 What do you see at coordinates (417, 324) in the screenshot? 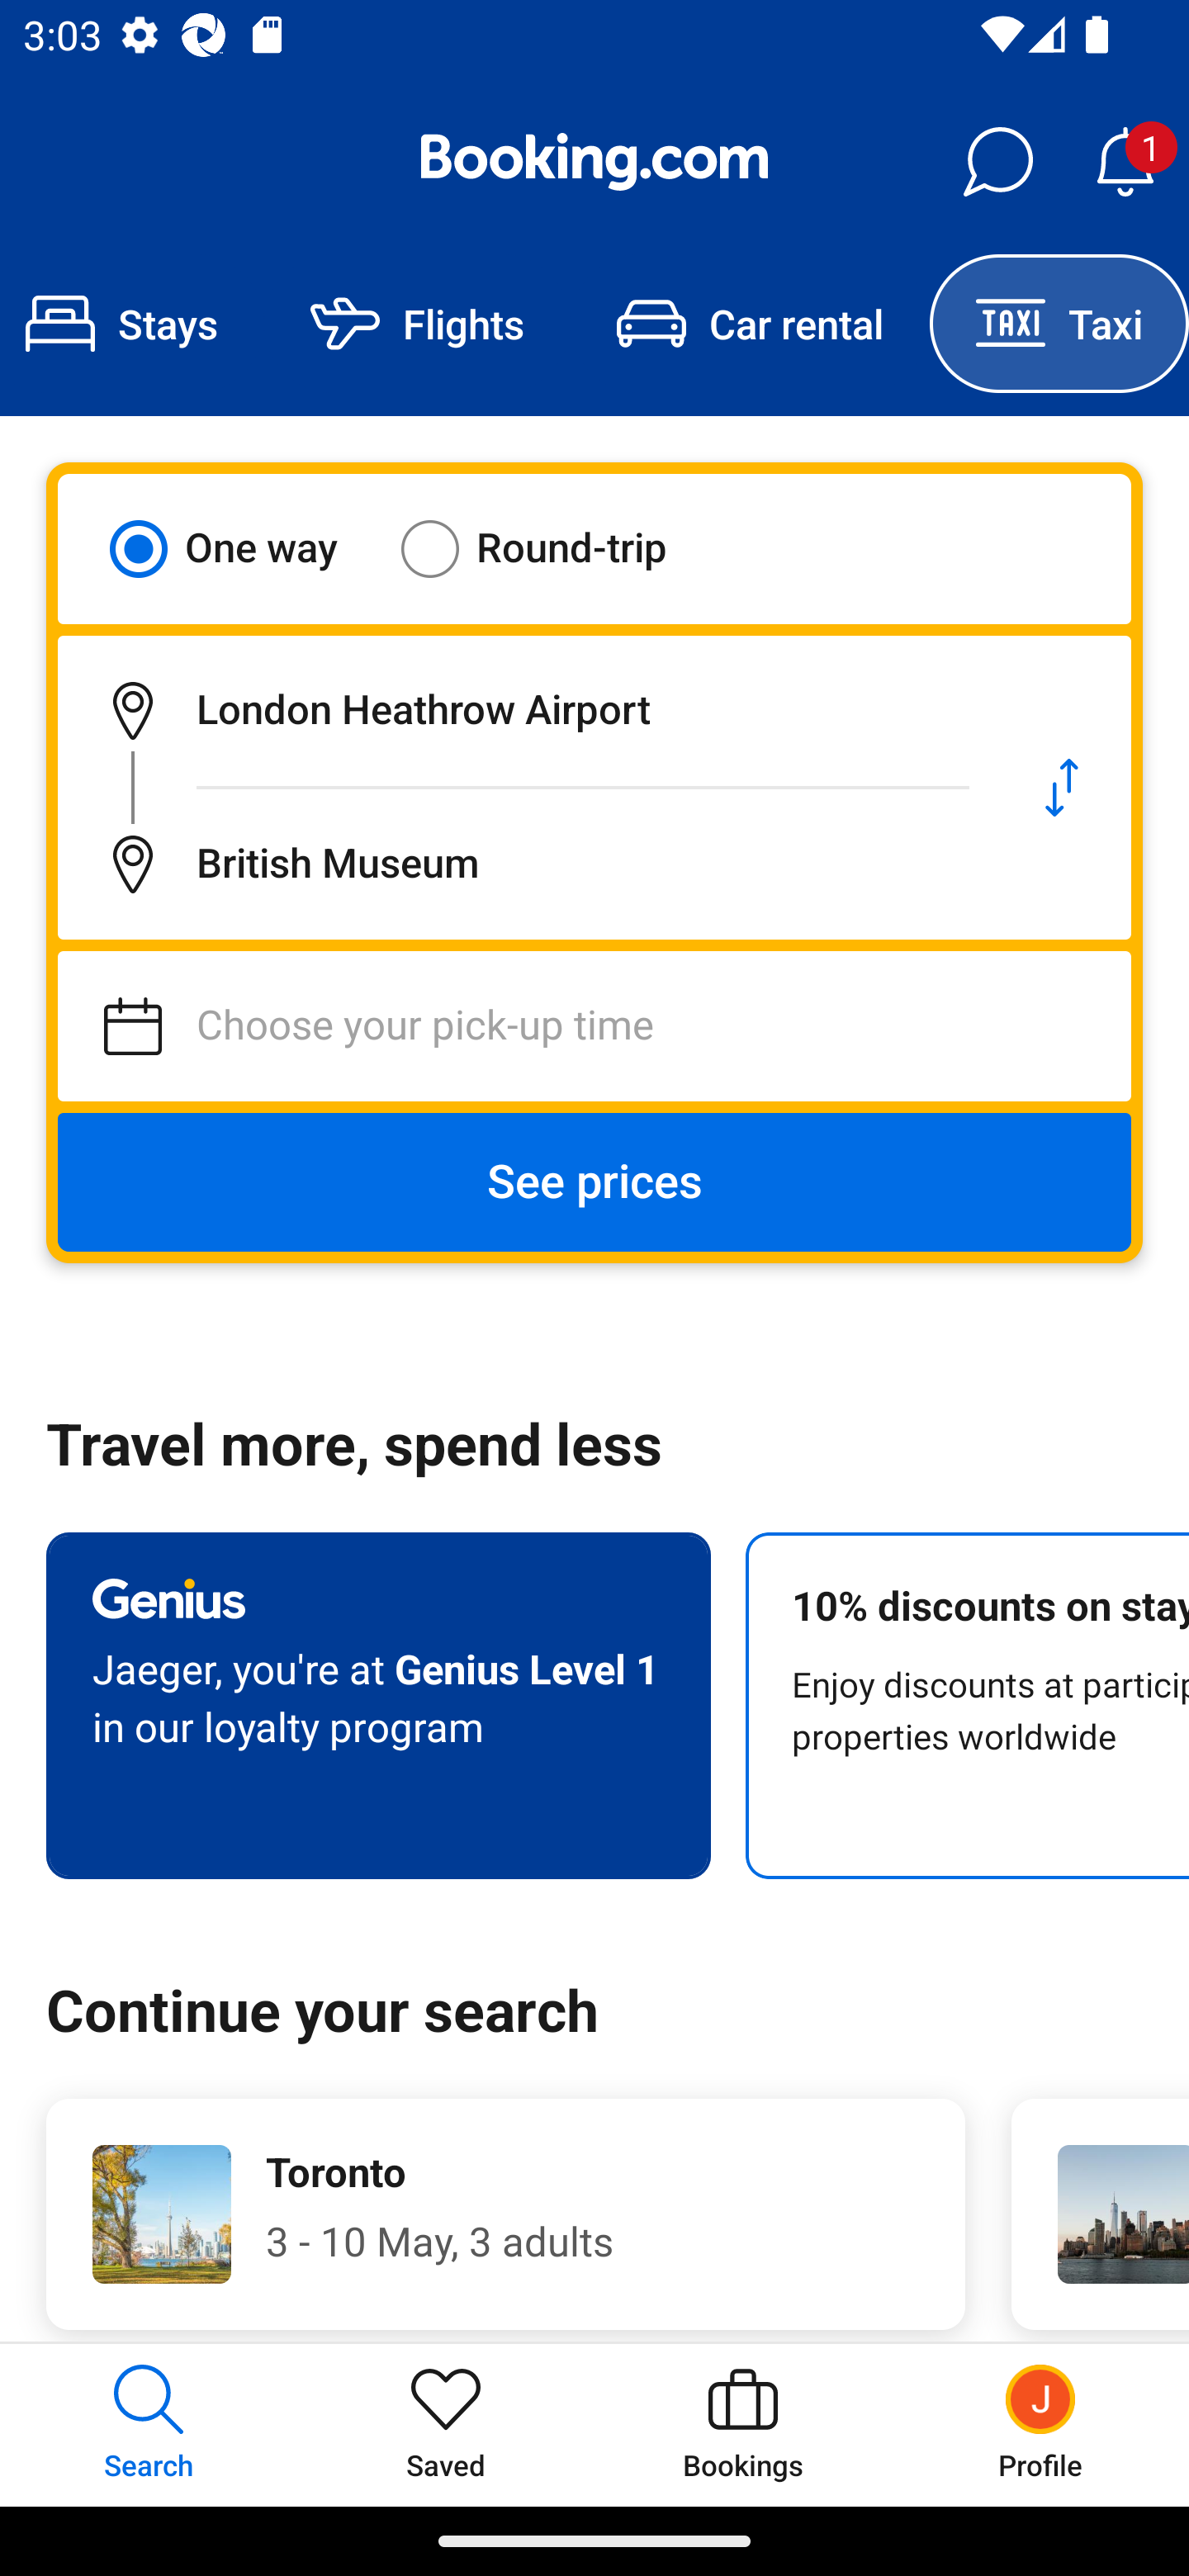
I see `Flights` at bounding box center [417, 324].